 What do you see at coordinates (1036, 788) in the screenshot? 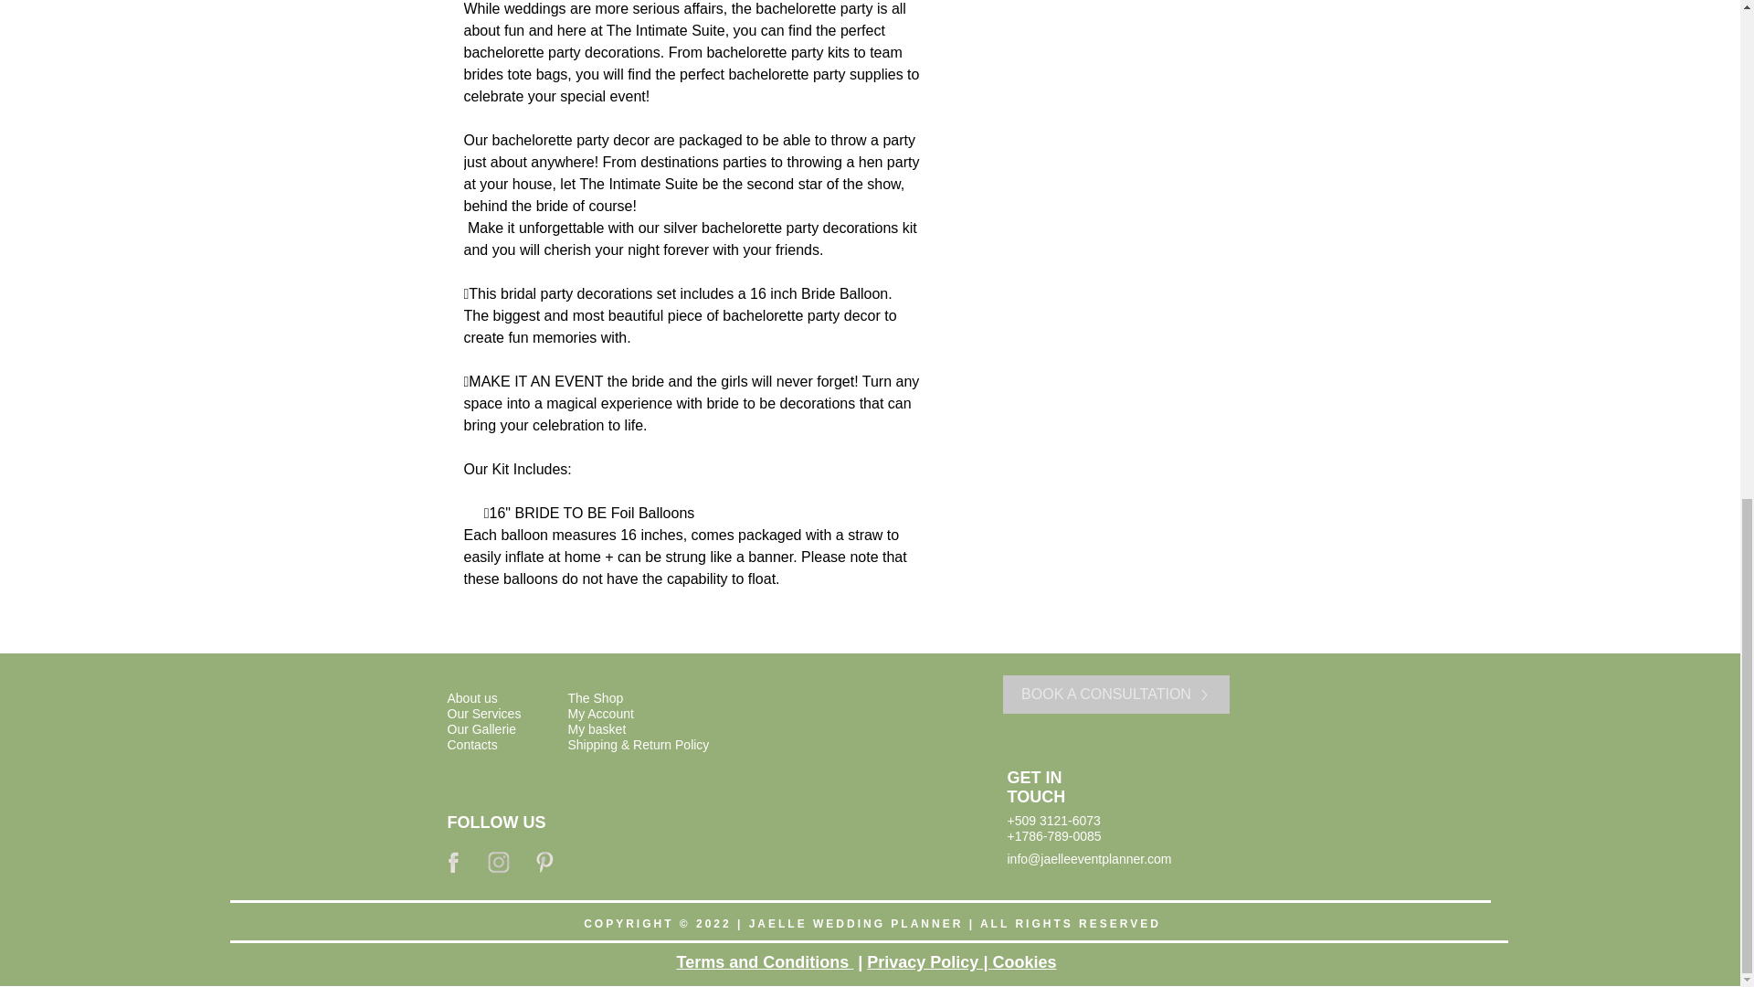
I see `GET IN TOUCH` at bounding box center [1036, 788].